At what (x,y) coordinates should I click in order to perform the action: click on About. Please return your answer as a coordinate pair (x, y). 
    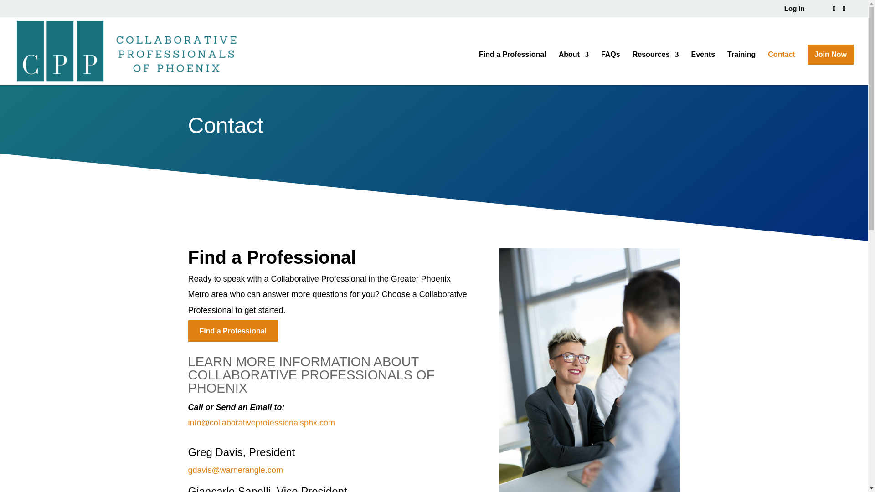
    Looking at the image, I should click on (574, 68).